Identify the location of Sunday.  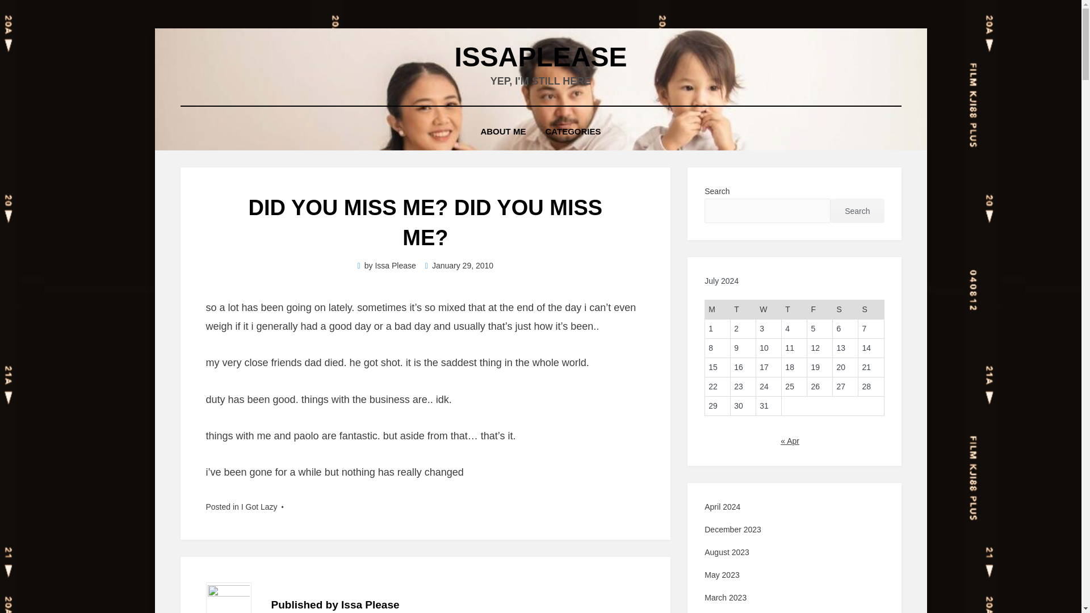
(871, 310).